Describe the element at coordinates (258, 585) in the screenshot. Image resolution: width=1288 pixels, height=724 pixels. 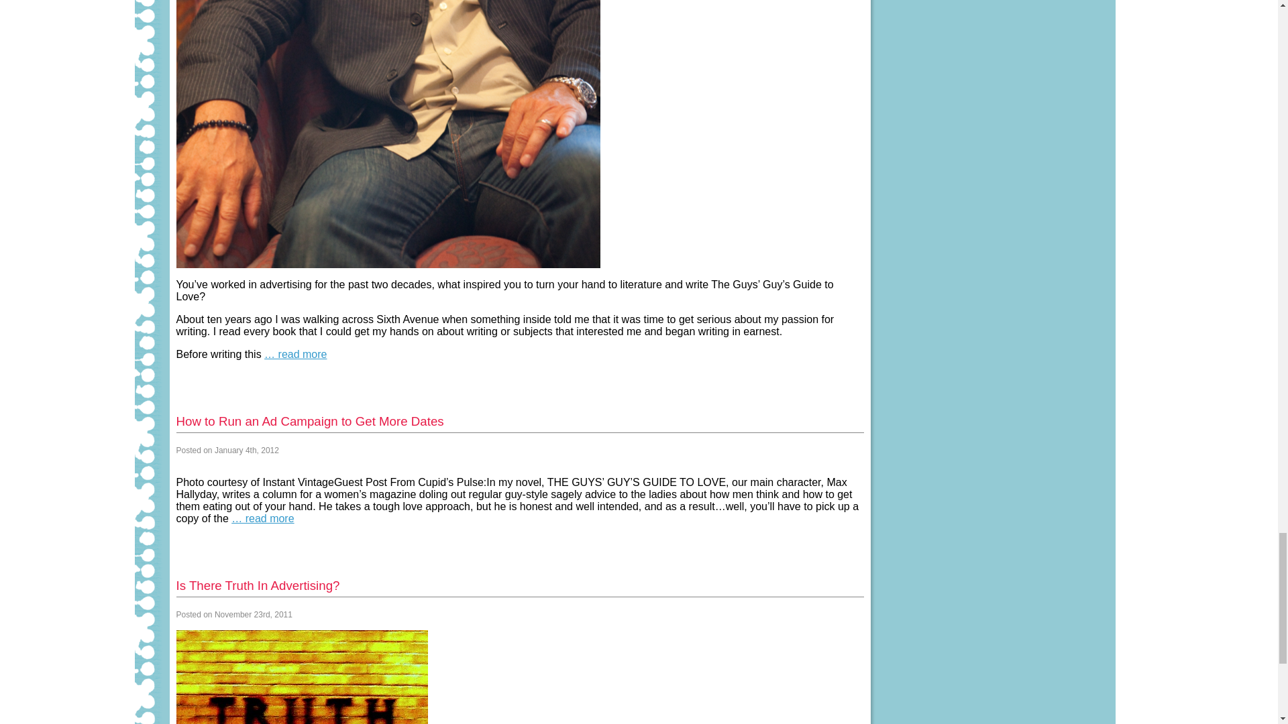
I see `Is There Truth In Advertising?` at that location.